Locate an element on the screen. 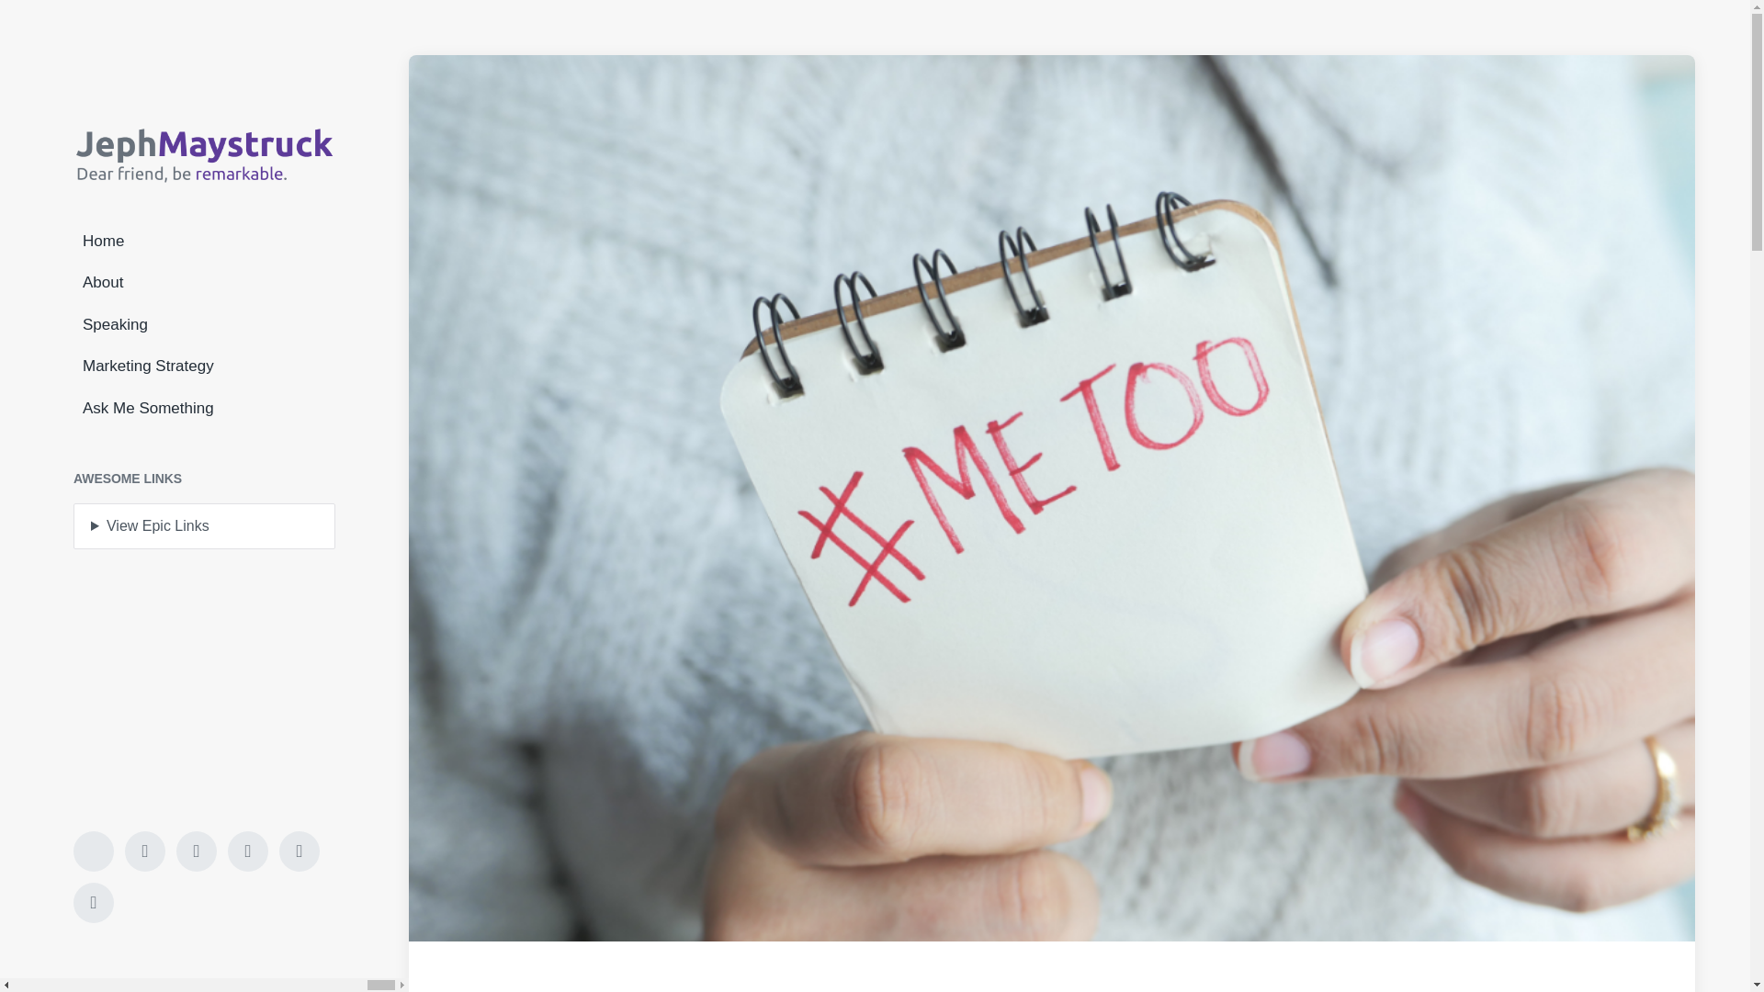 Image resolution: width=1764 pixels, height=992 pixels. Instagram is located at coordinates (299, 851).